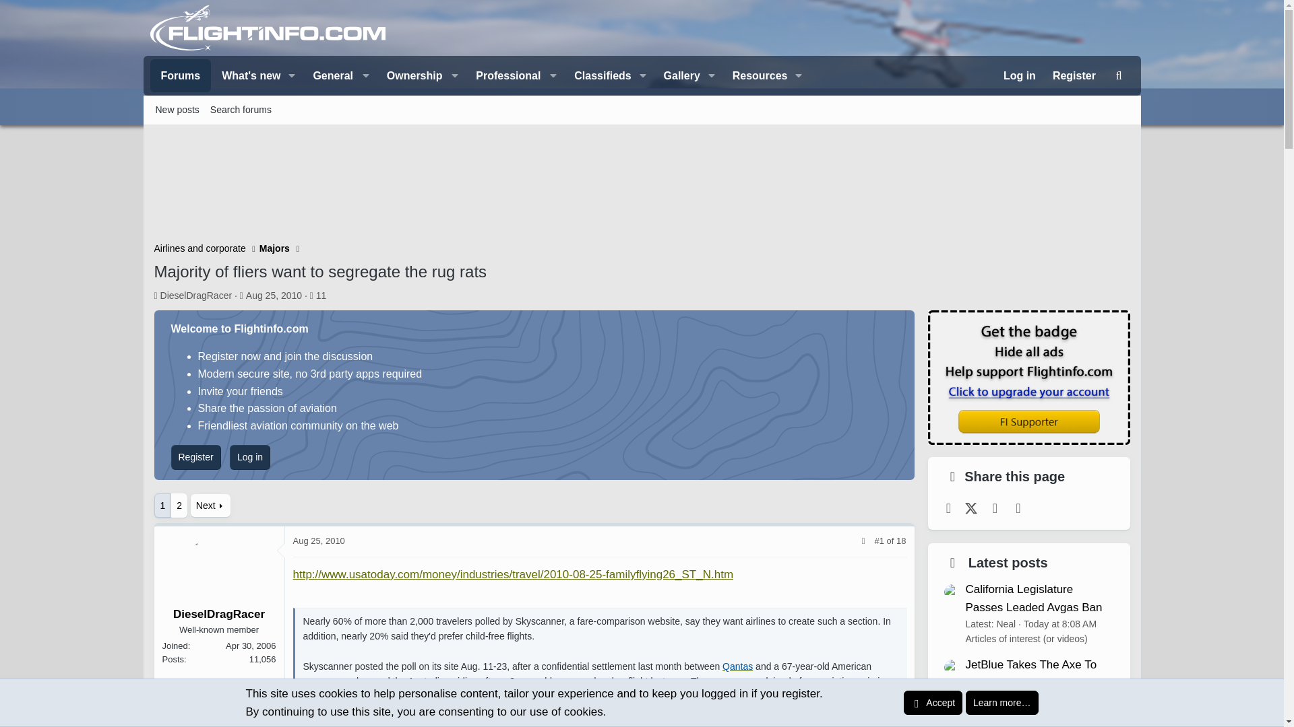 The height and width of the screenshot is (727, 1294). Describe the element at coordinates (641, 109) in the screenshot. I see `Go to latest` at that location.